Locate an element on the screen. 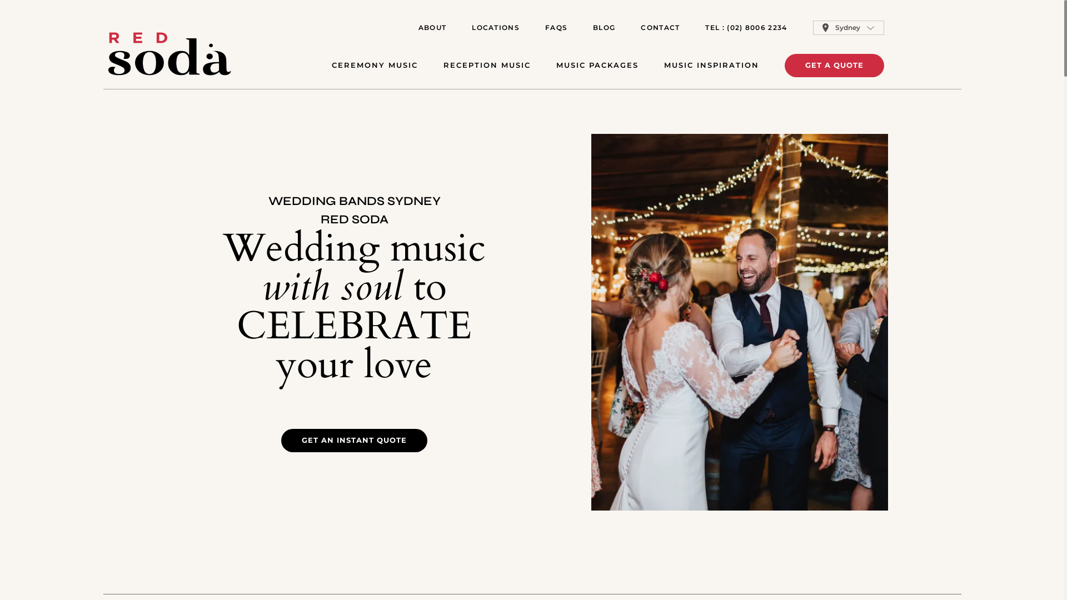 This screenshot has width=1067, height=600. CEREMONY MUSIC is located at coordinates (375, 66).